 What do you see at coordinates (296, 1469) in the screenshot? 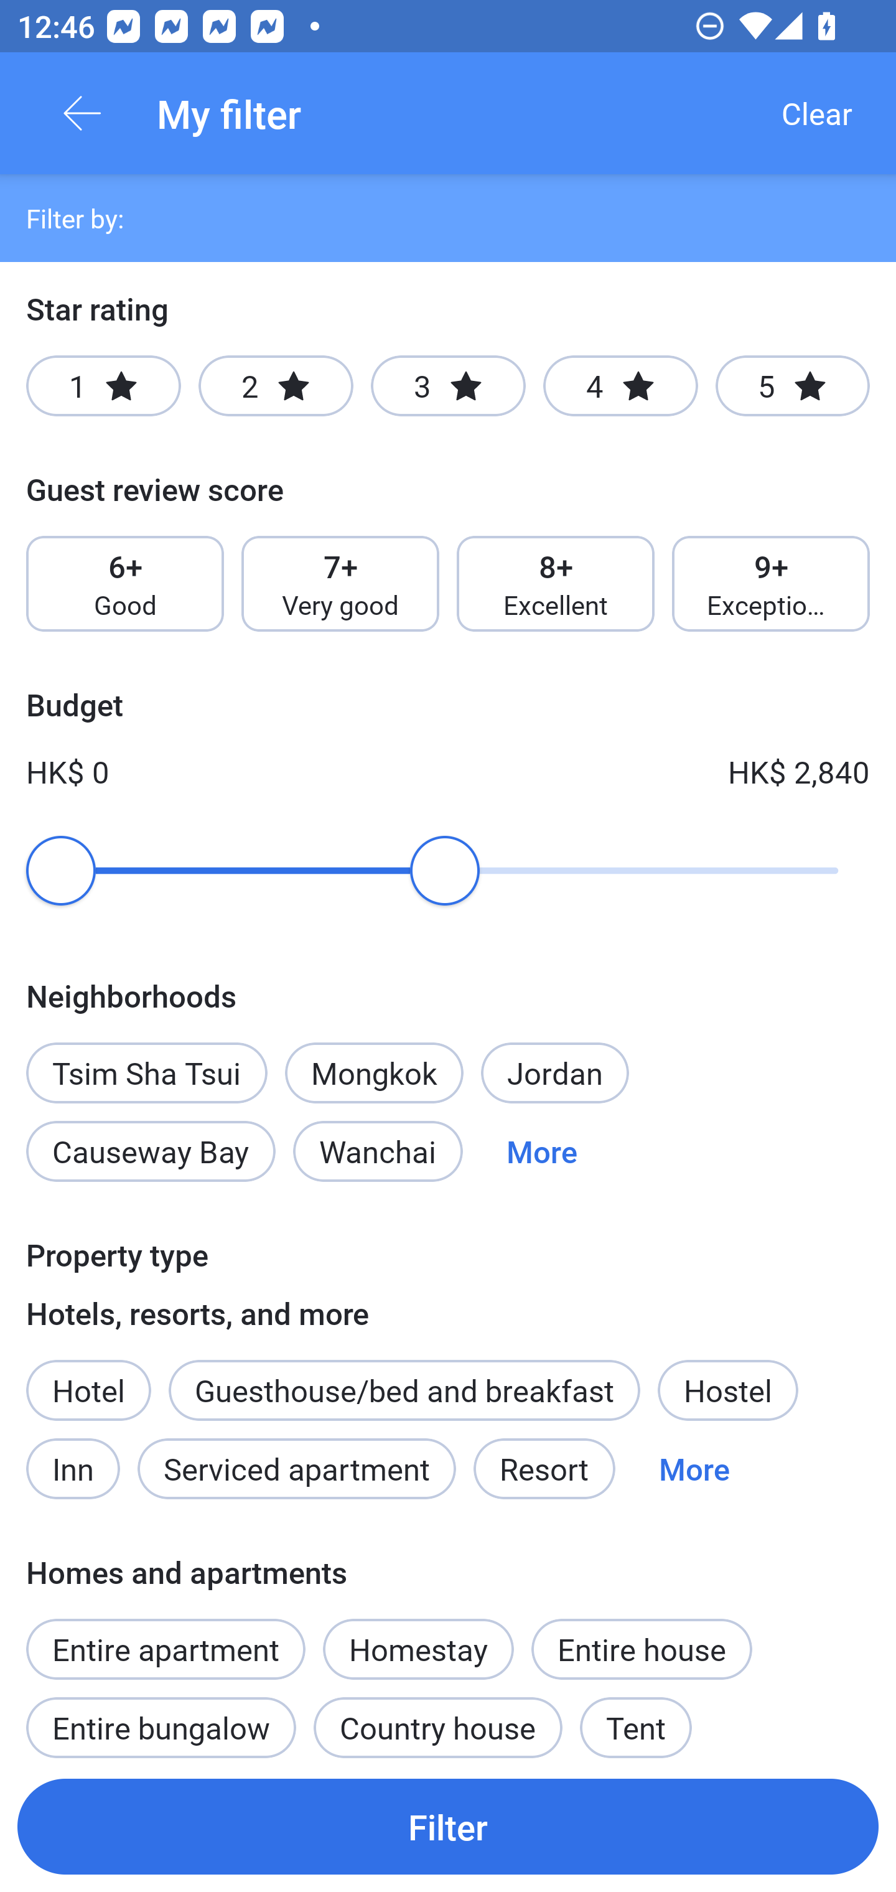
I see `Serviced apartment` at bounding box center [296, 1469].